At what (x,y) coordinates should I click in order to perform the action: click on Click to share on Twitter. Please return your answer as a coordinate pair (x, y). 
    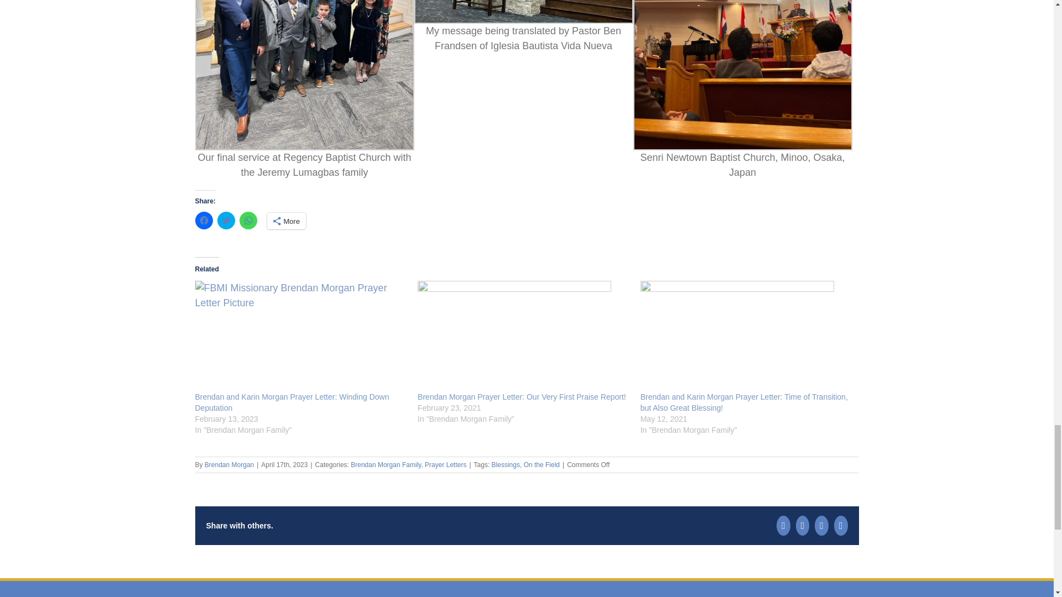
    Looking at the image, I should click on (226, 220).